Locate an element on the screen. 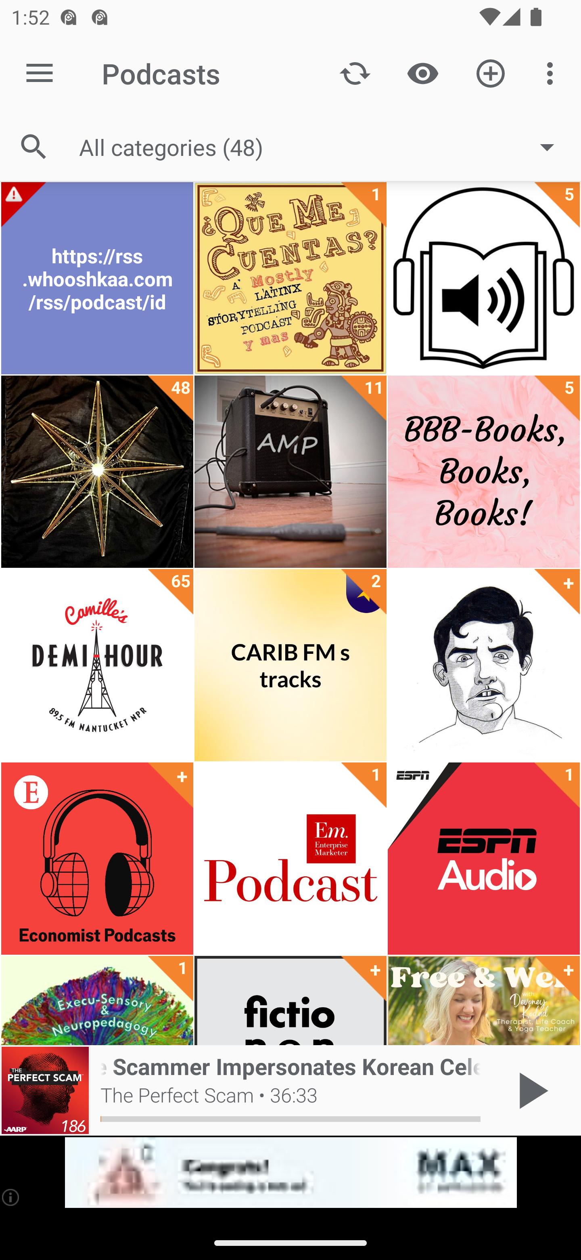 The height and width of the screenshot is (1260, 581). Australian Music Podcasts 11 is located at coordinates (290, 472).